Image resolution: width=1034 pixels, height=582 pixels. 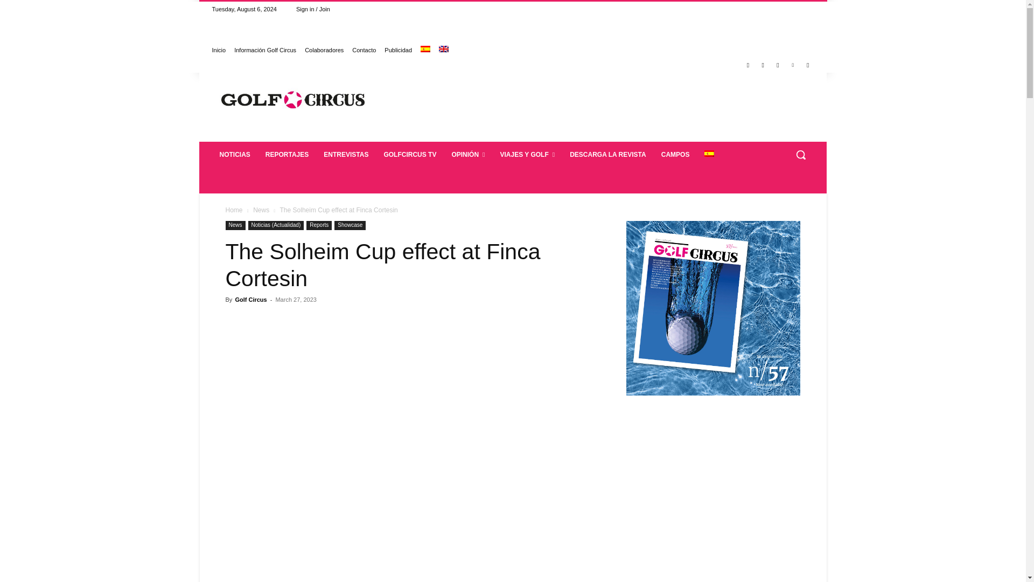 I want to click on Facebook, so click(x=749, y=65).